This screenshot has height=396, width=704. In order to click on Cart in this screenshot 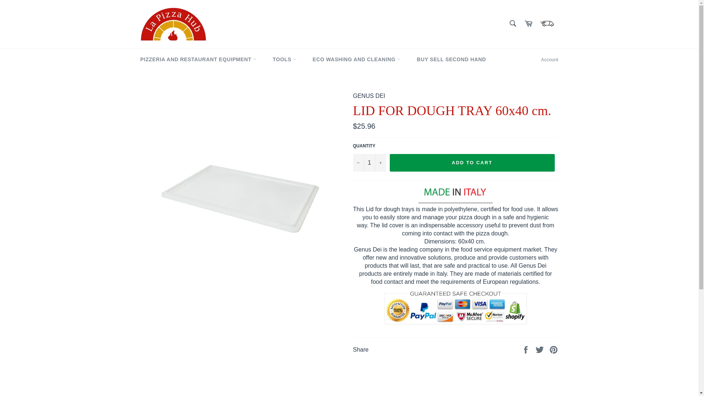, I will do `click(547, 24)`.